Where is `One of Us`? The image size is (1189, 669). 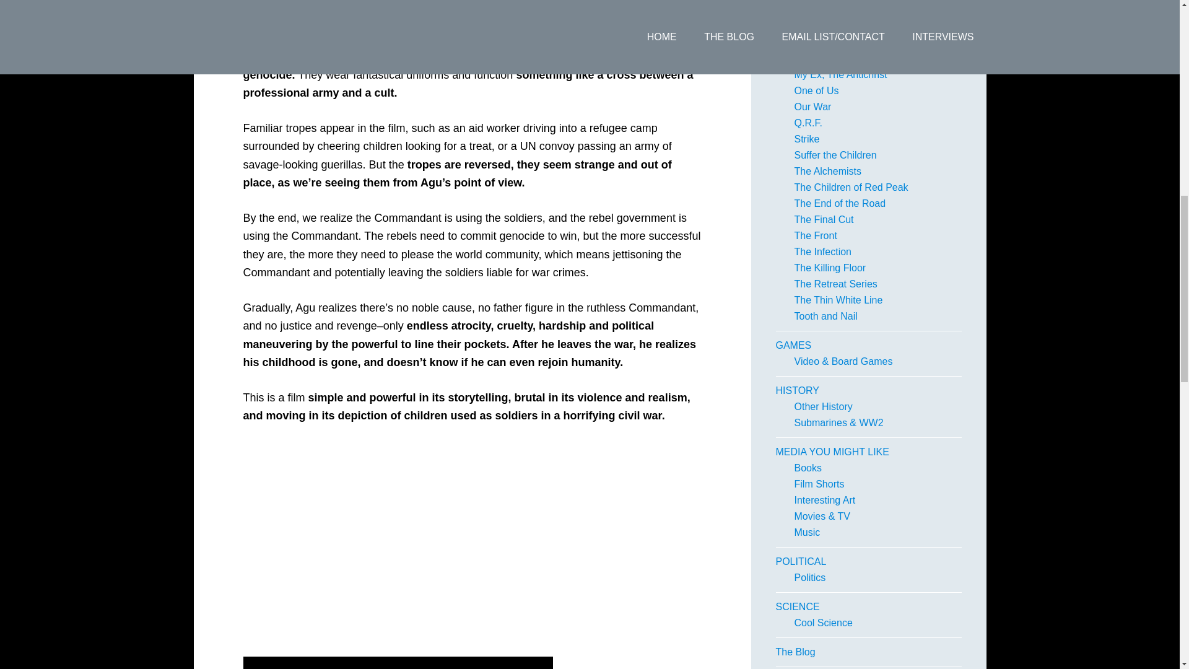 One of Us is located at coordinates (816, 90).